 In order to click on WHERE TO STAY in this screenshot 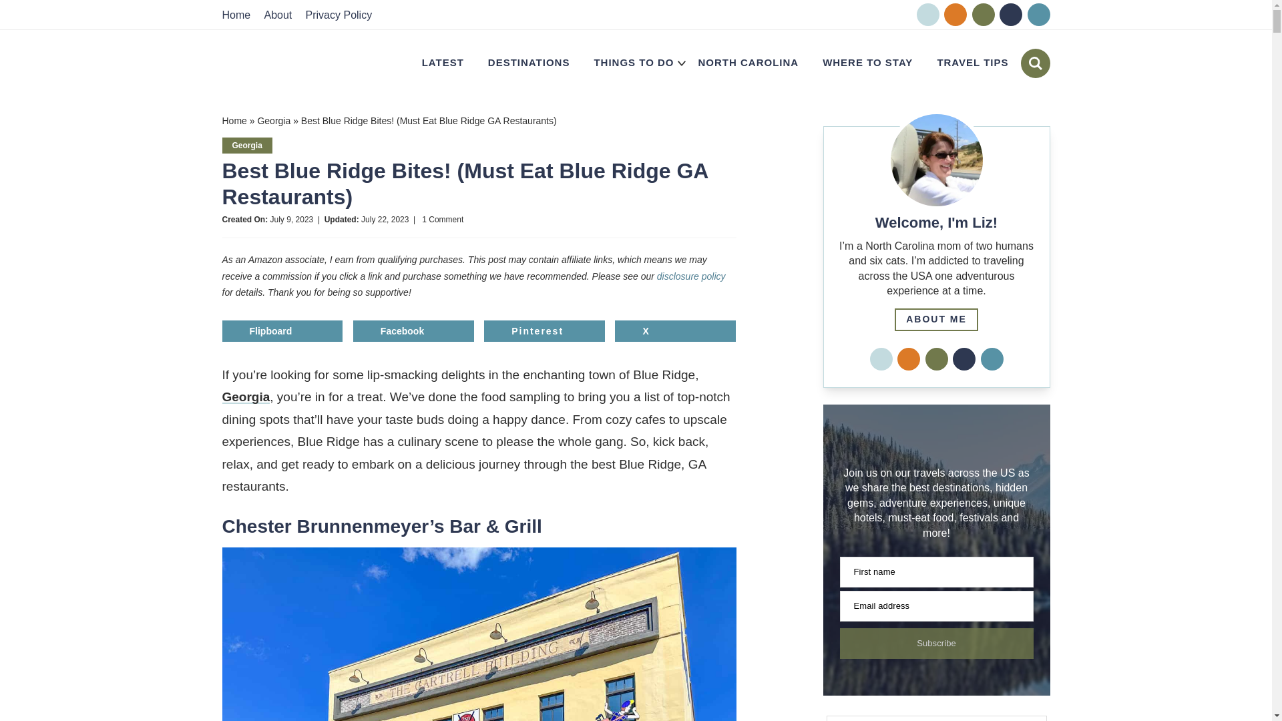, I will do `click(867, 63)`.